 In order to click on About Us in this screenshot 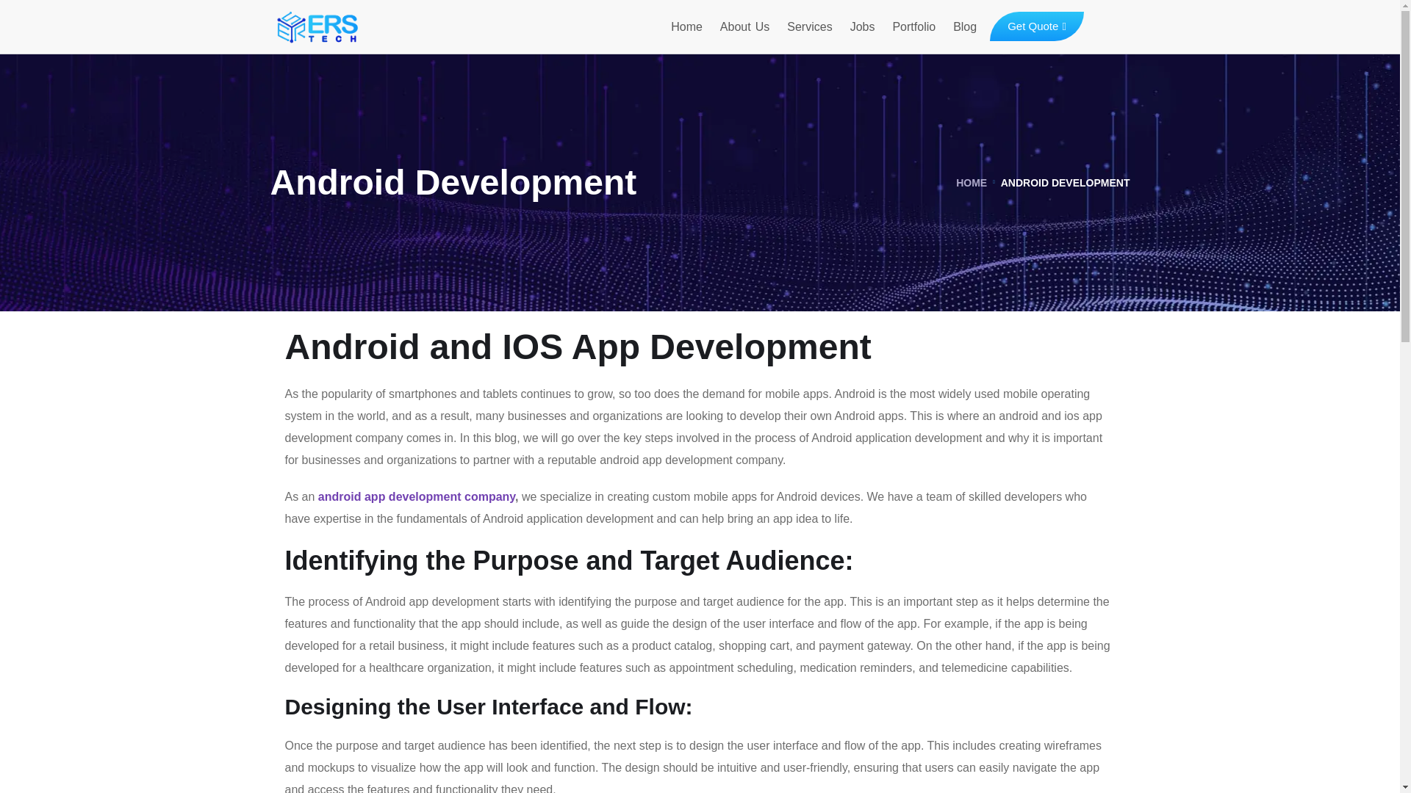, I will do `click(744, 26)`.